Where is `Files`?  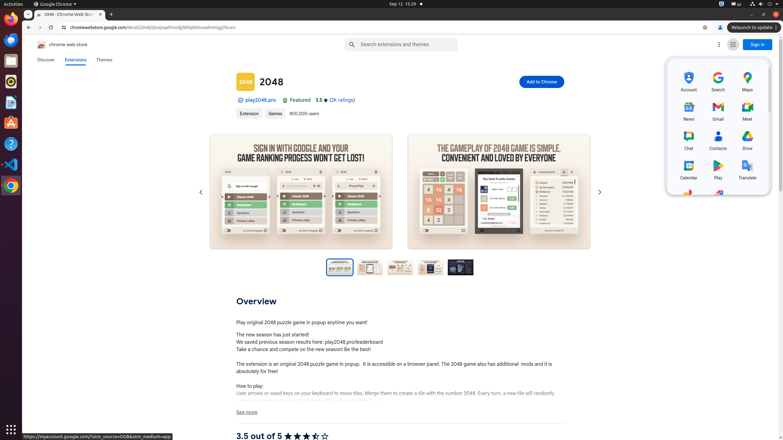 Files is located at coordinates (11, 61).